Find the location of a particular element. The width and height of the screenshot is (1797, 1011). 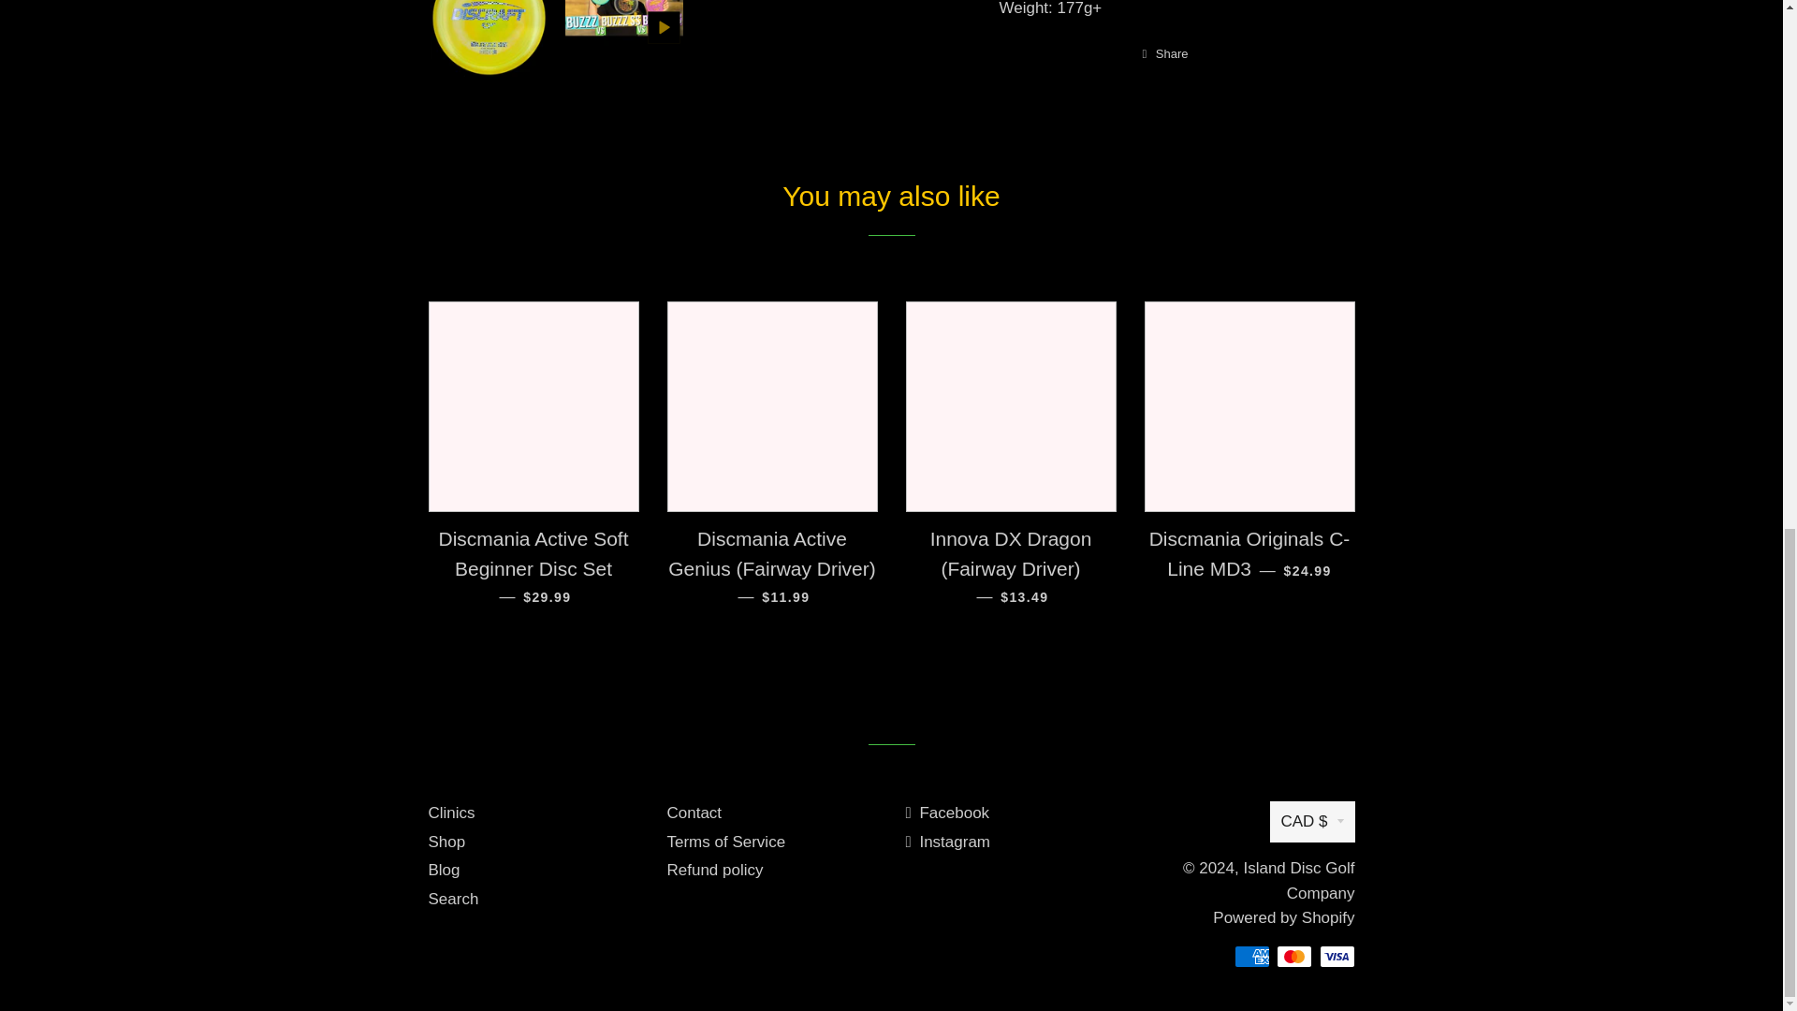

Island Disc Golf Company on Instagram is located at coordinates (948, 842).